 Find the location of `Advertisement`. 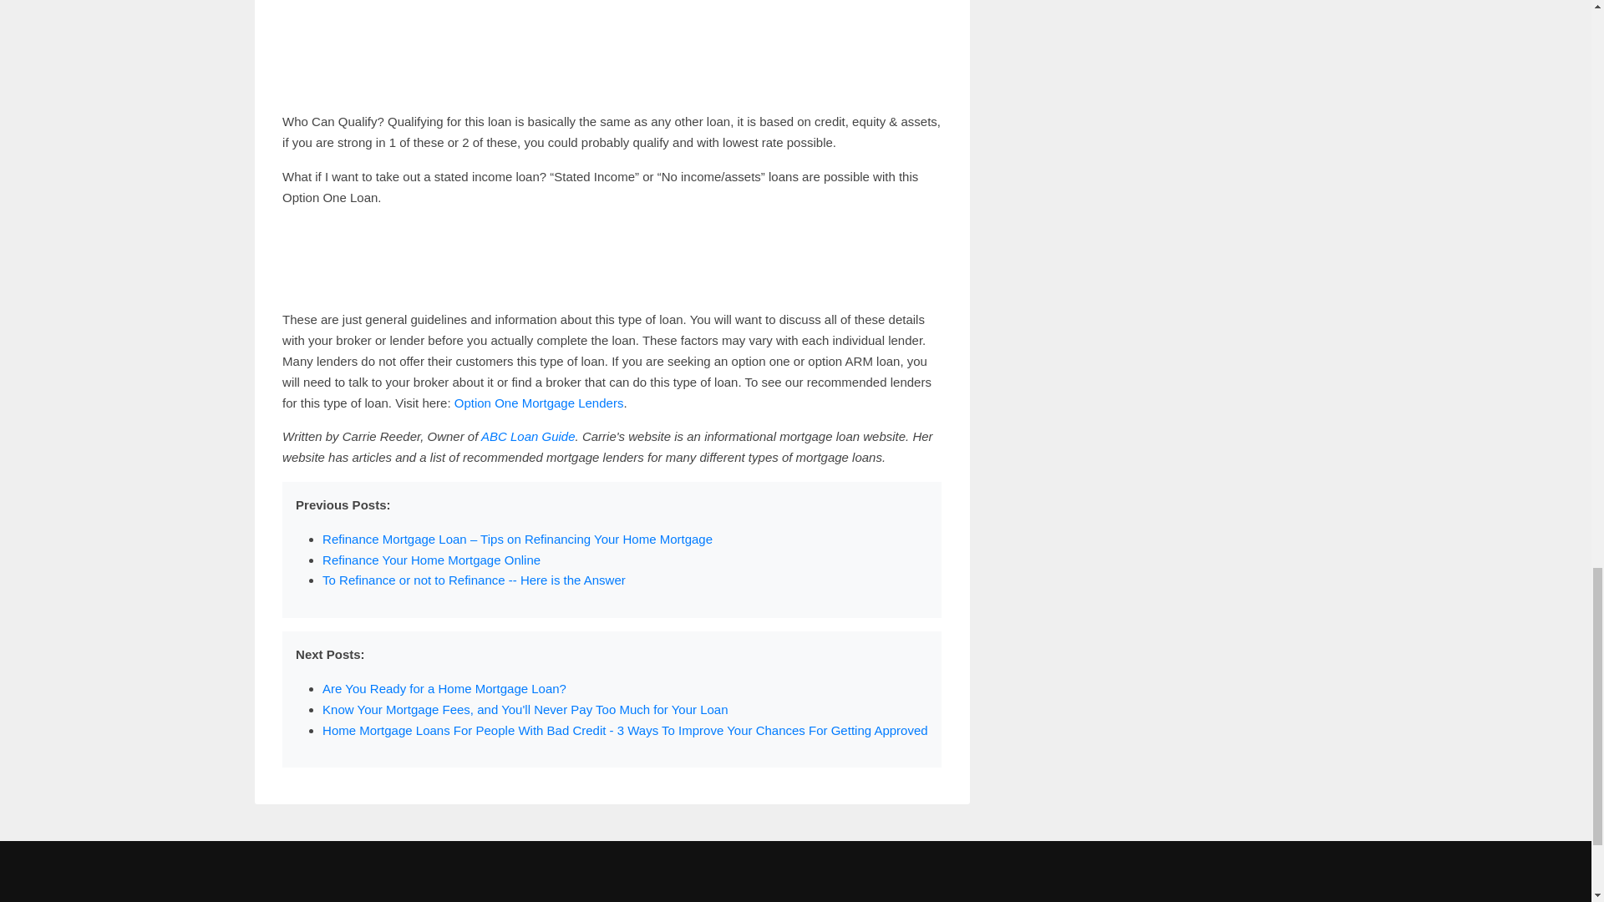

Advertisement is located at coordinates (612, 259).